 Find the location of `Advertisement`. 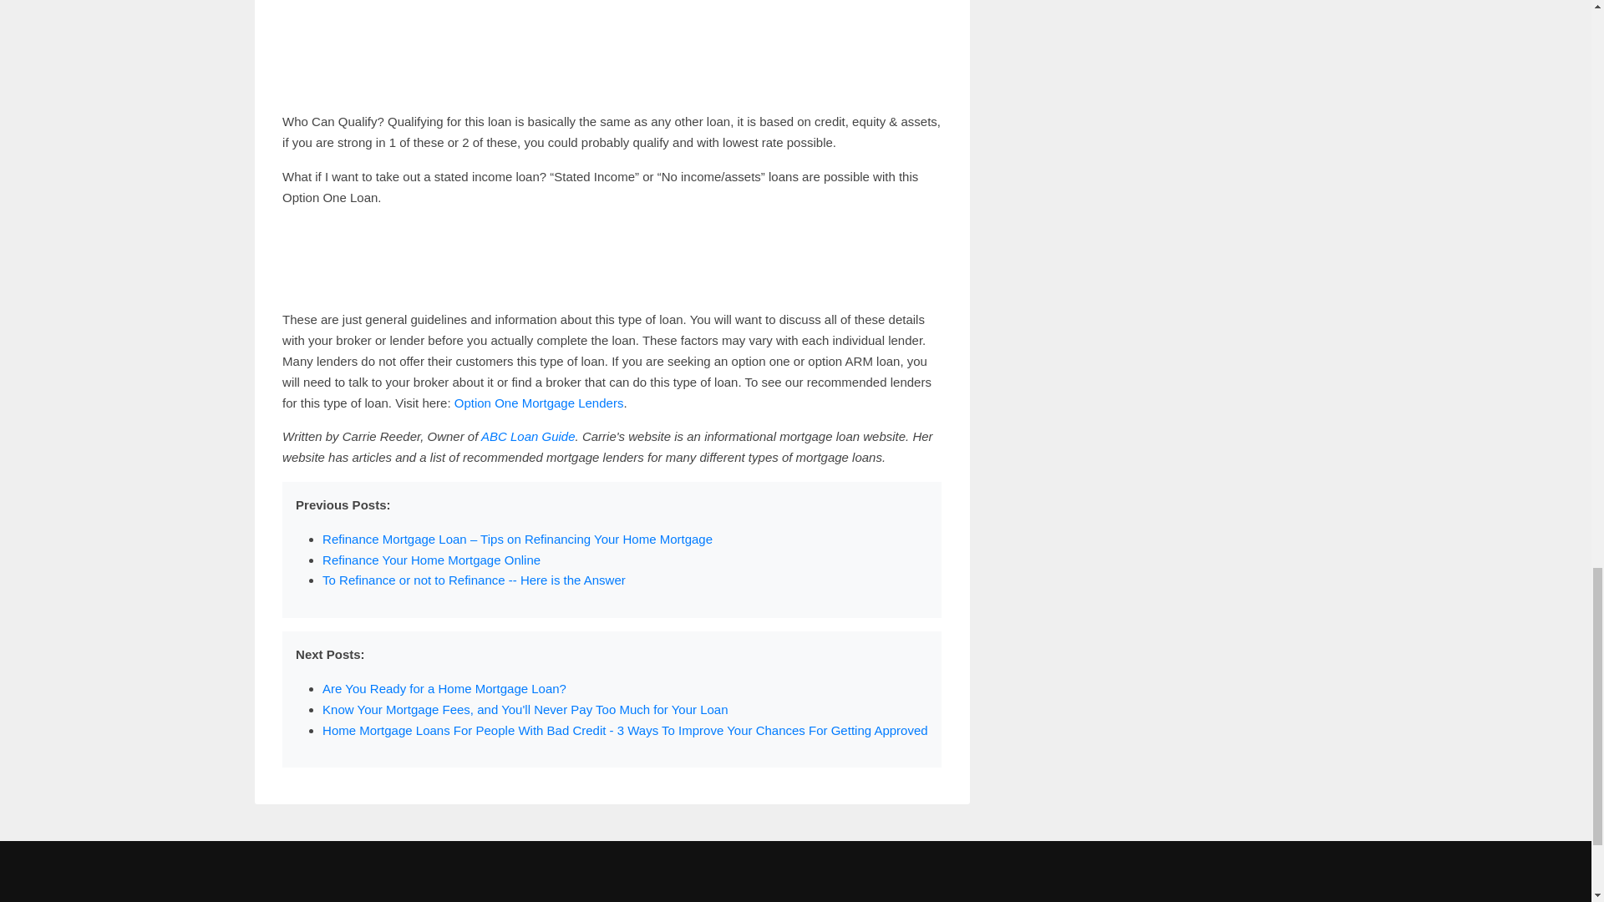

Advertisement is located at coordinates (612, 259).